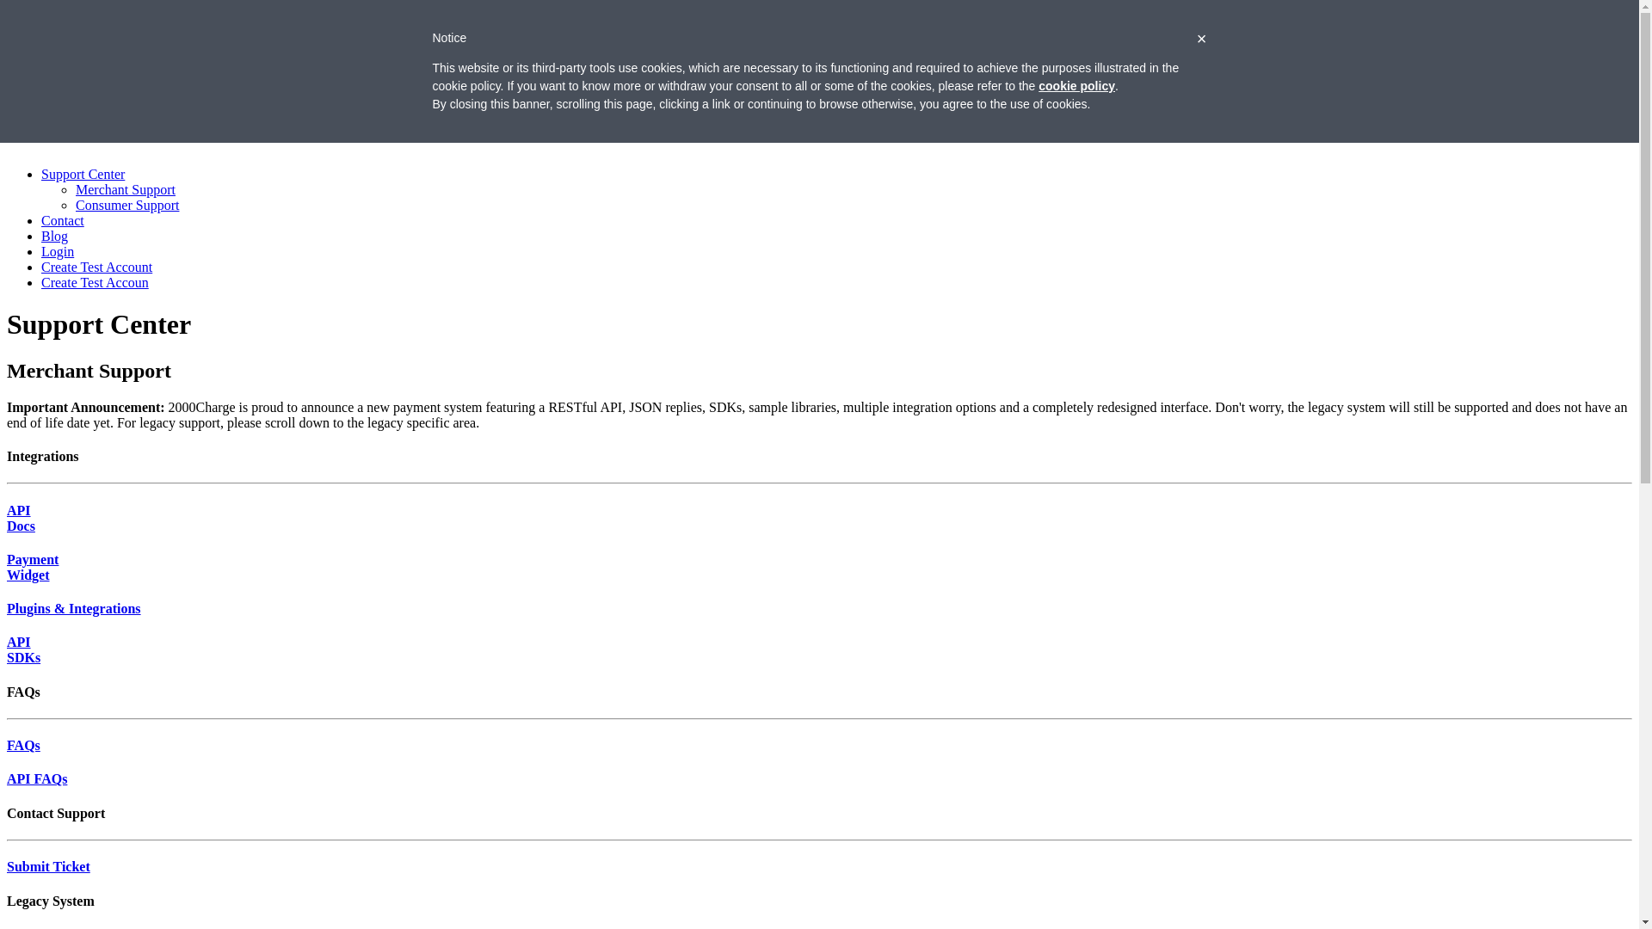 The width and height of the screenshot is (1652, 929). Describe the element at coordinates (74, 609) in the screenshot. I see `Plugins & Integrations` at that location.